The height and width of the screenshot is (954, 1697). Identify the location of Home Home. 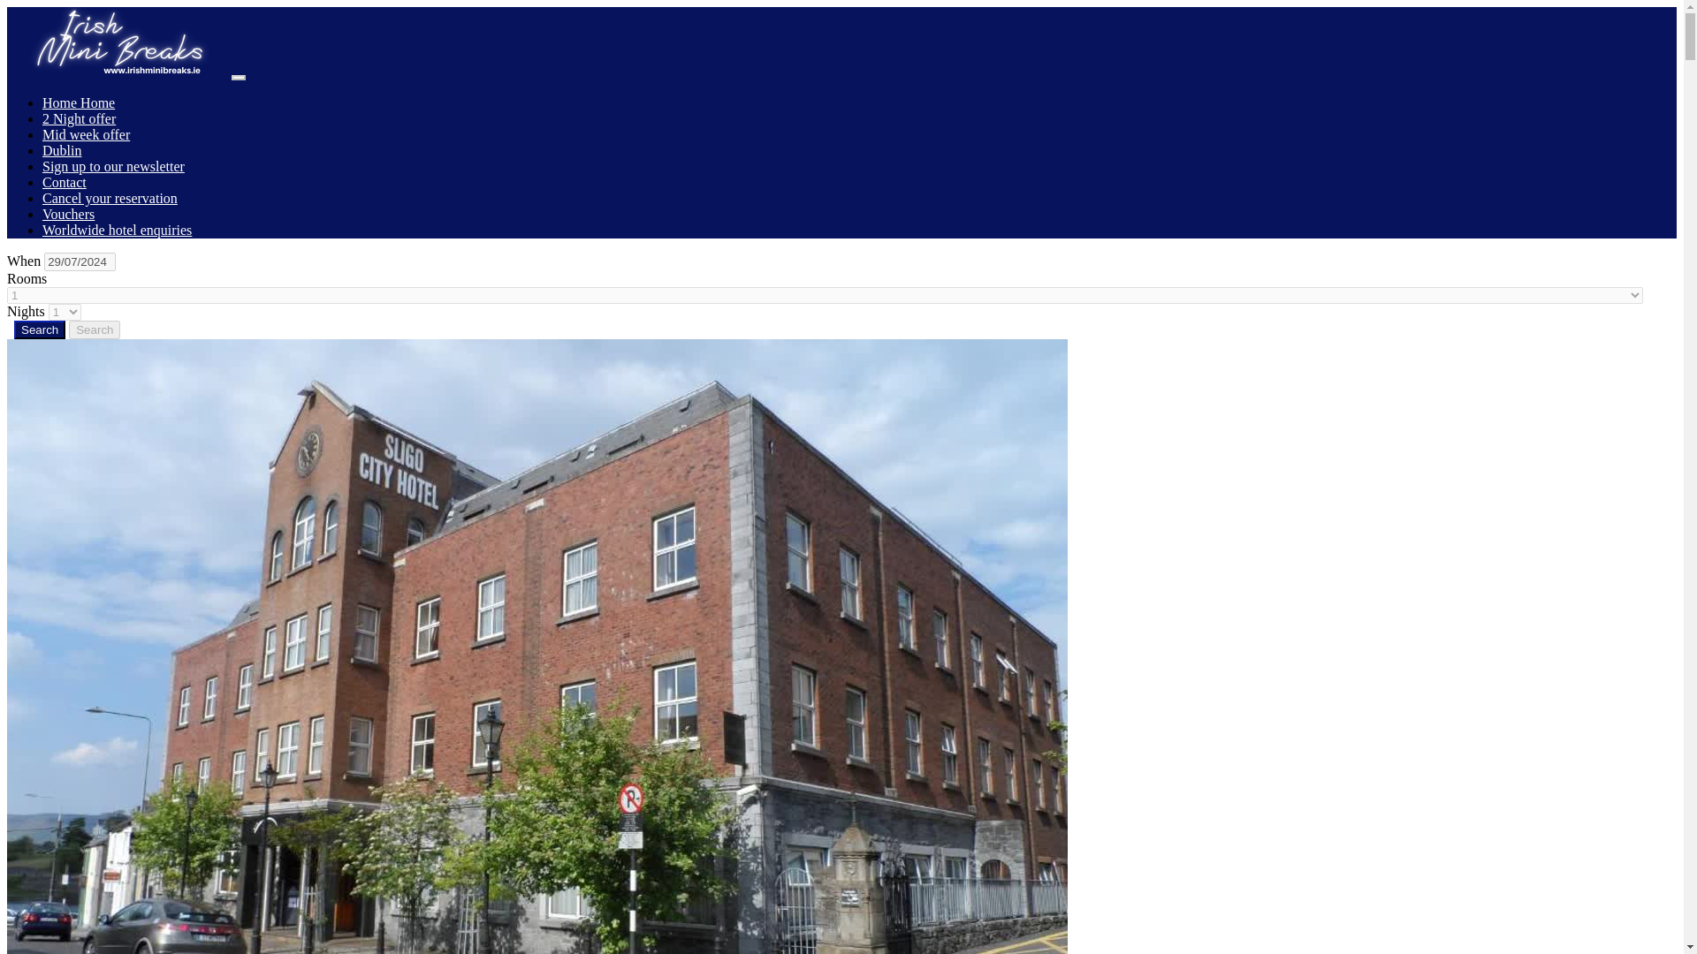
(79, 102).